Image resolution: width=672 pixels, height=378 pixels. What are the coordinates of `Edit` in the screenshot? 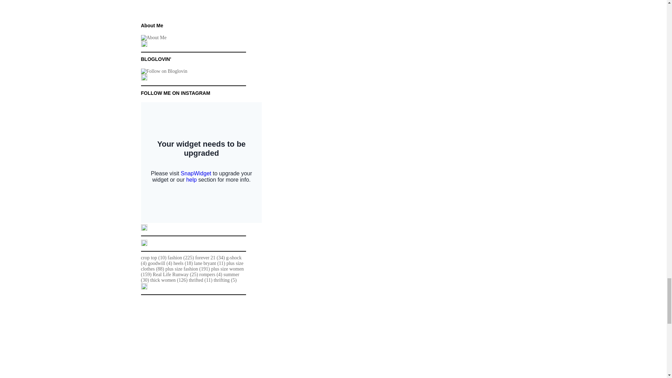 It's located at (143, 244).